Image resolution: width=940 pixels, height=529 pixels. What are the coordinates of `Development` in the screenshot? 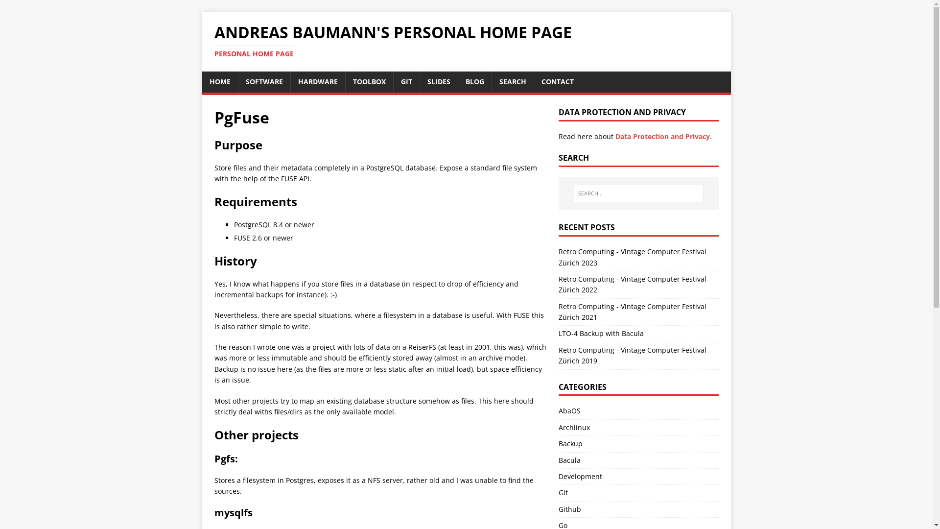 It's located at (581, 476).